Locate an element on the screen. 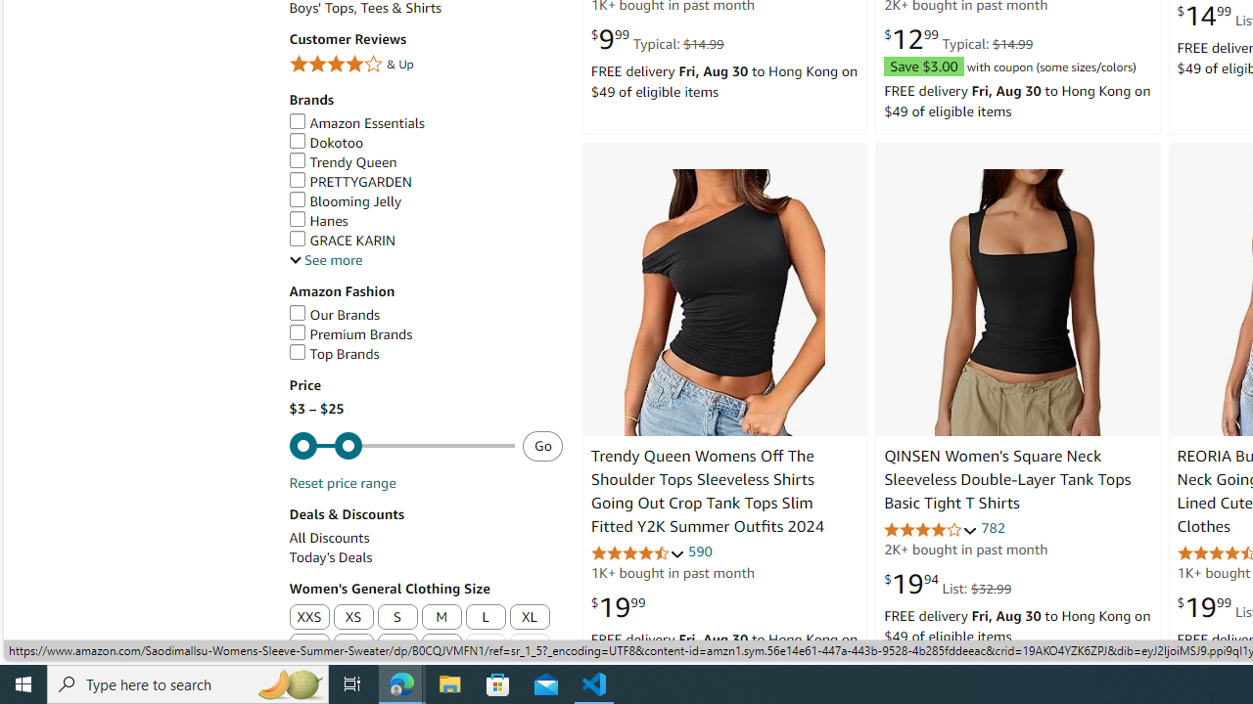  Amazon Essentials is located at coordinates (425, 123).